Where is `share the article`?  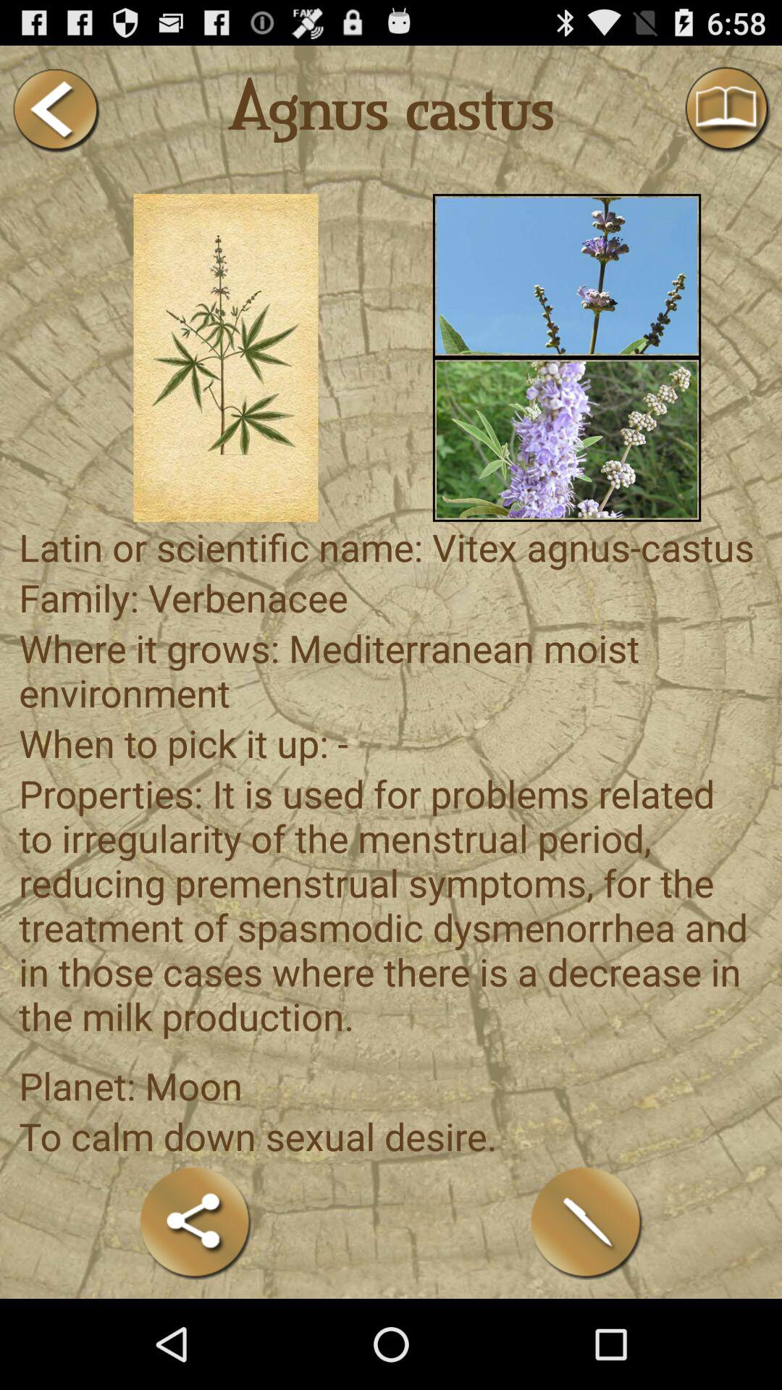 share the article is located at coordinates (195, 1222).